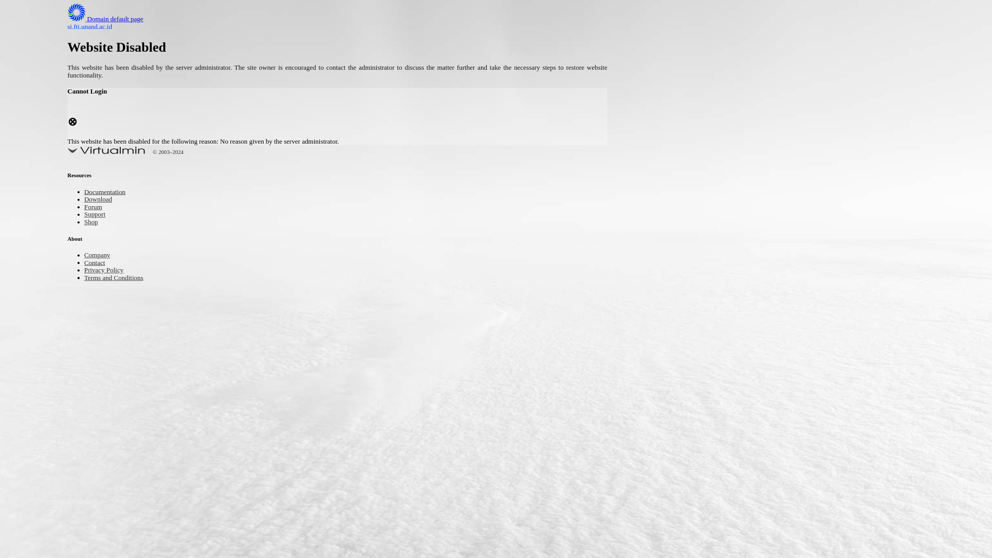  Describe the element at coordinates (109, 271) in the screenshot. I see `Privacy Policy` at that location.